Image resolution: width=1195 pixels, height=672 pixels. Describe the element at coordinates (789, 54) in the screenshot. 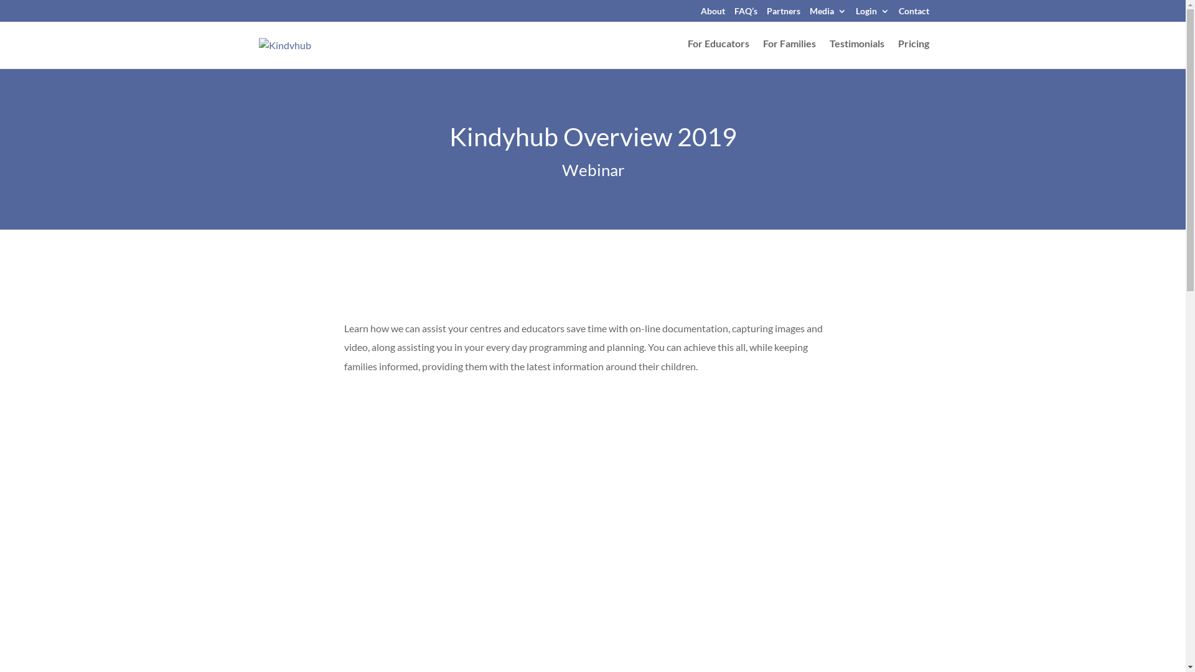

I see `For Families` at that location.